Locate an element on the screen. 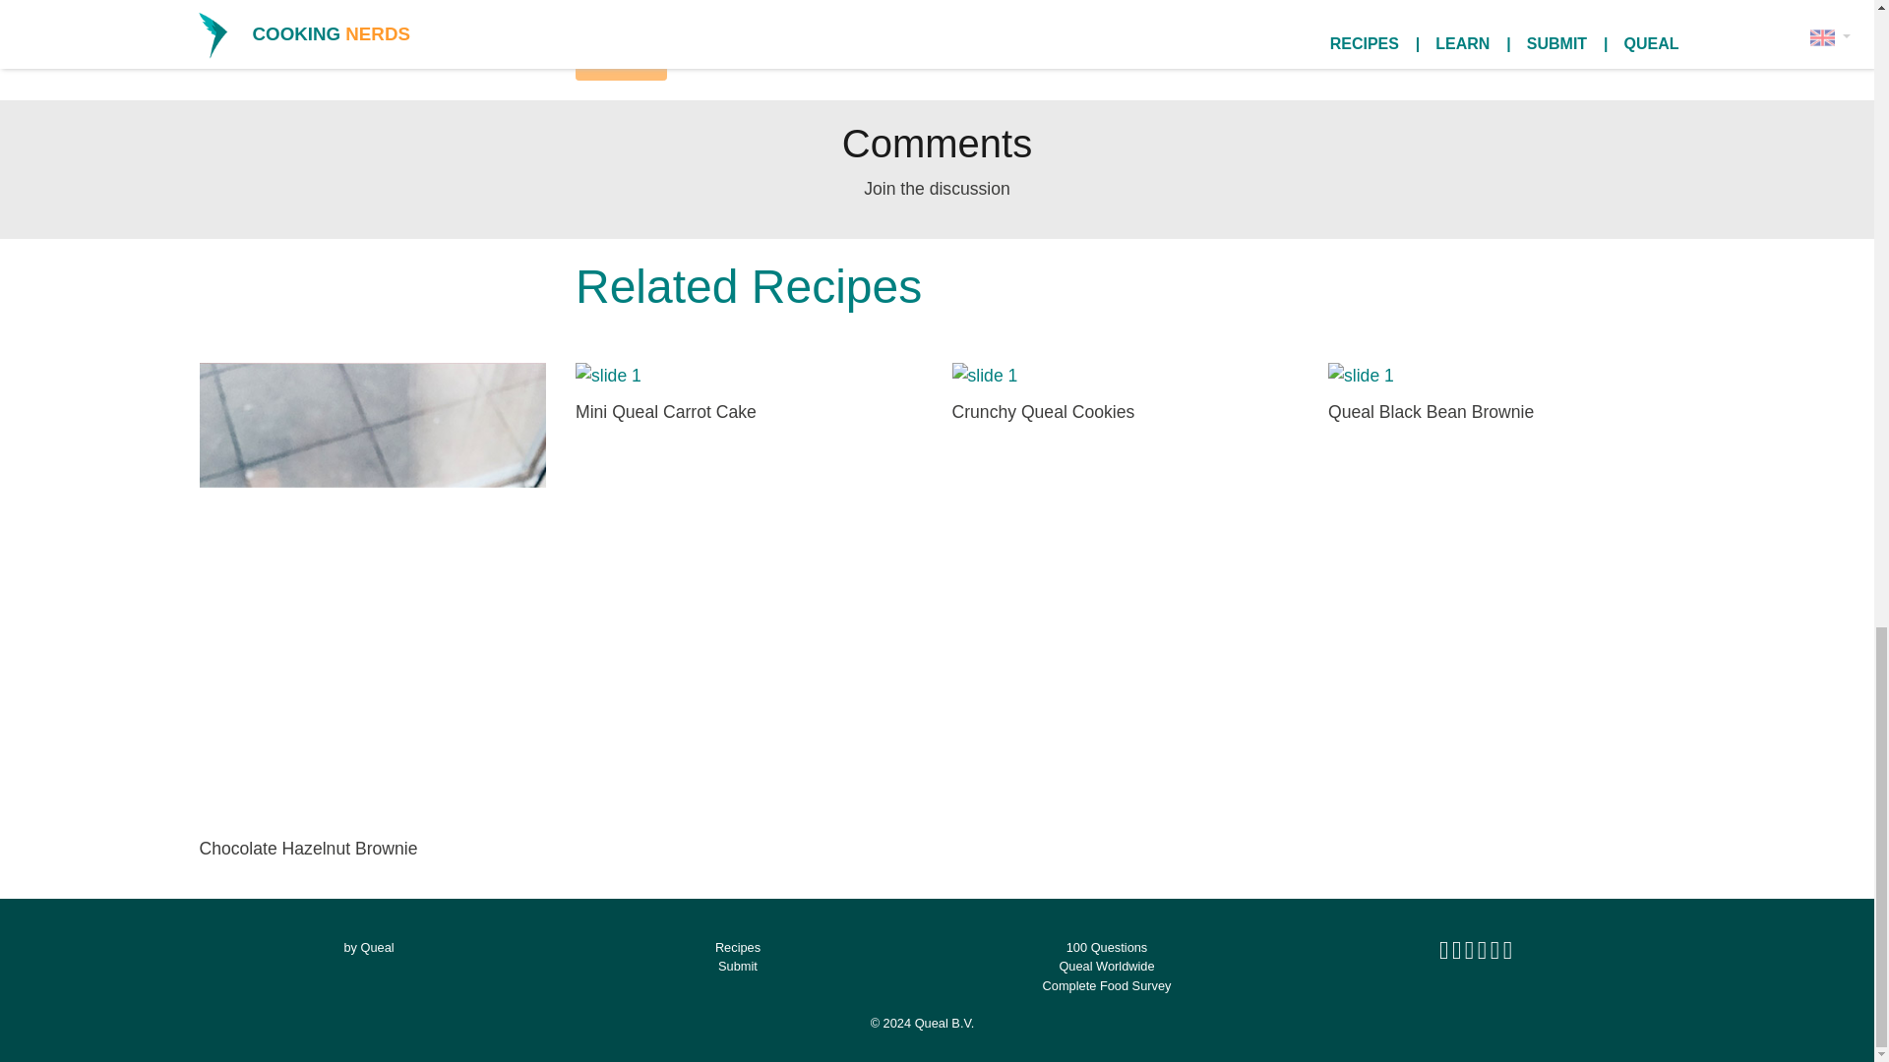 The image size is (1889, 1062). Crunchy Queal Cookies is located at coordinates (1126, 395).